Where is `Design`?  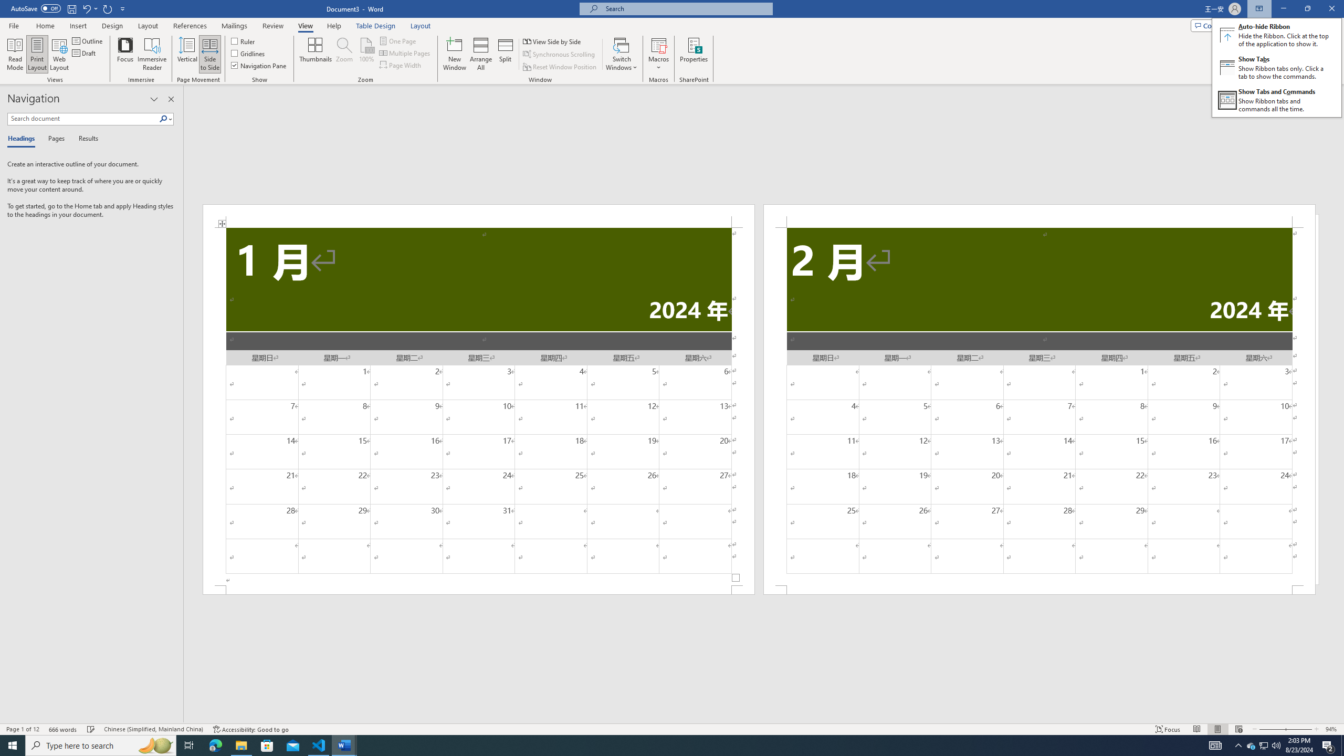
Design is located at coordinates (112, 26).